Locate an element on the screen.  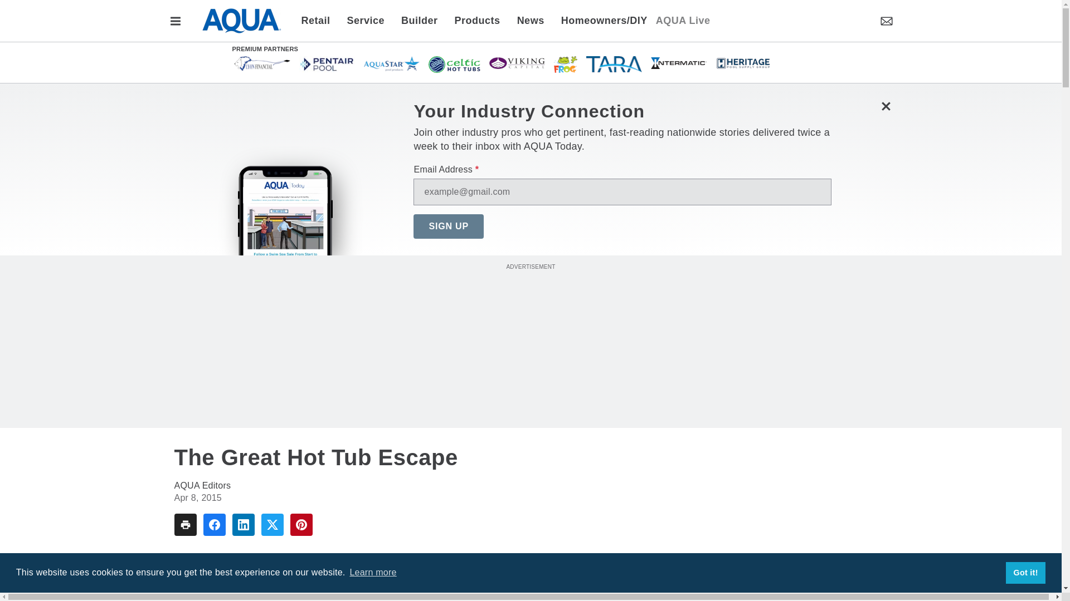
Retail is located at coordinates (319, 20).